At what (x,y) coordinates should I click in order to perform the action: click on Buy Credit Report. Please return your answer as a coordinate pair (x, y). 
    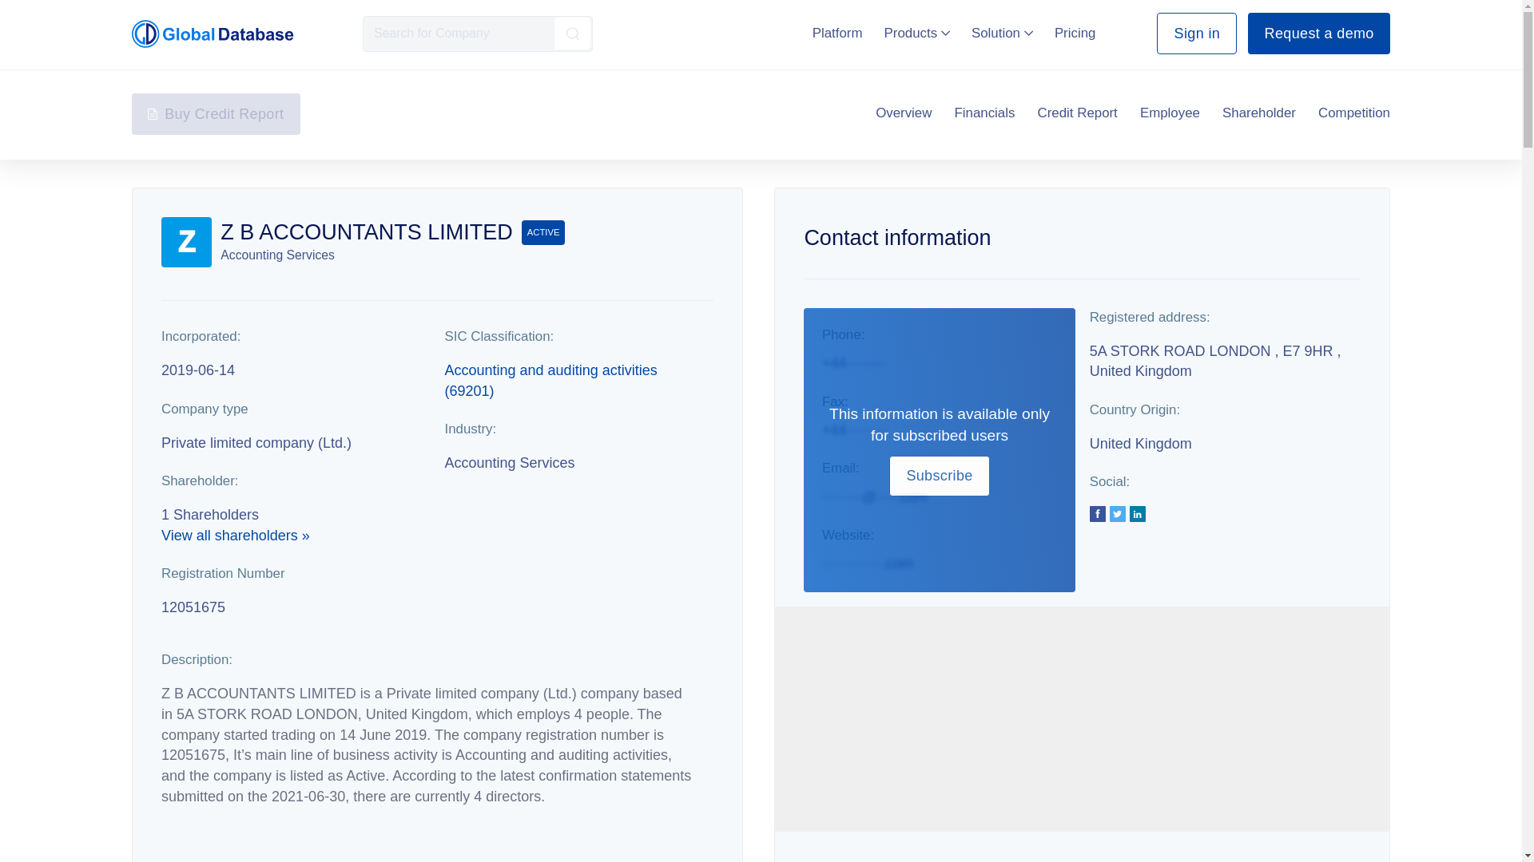
    Looking at the image, I should click on (216, 113).